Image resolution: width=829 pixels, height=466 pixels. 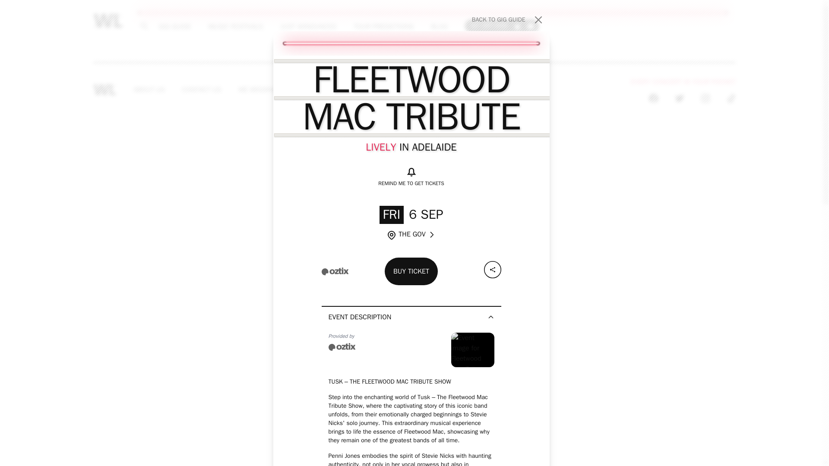 What do you see at coordinates (174, 26) in the screenshot?
I see `TOUR PREDICTIONS` at bounding box center [174, 26].